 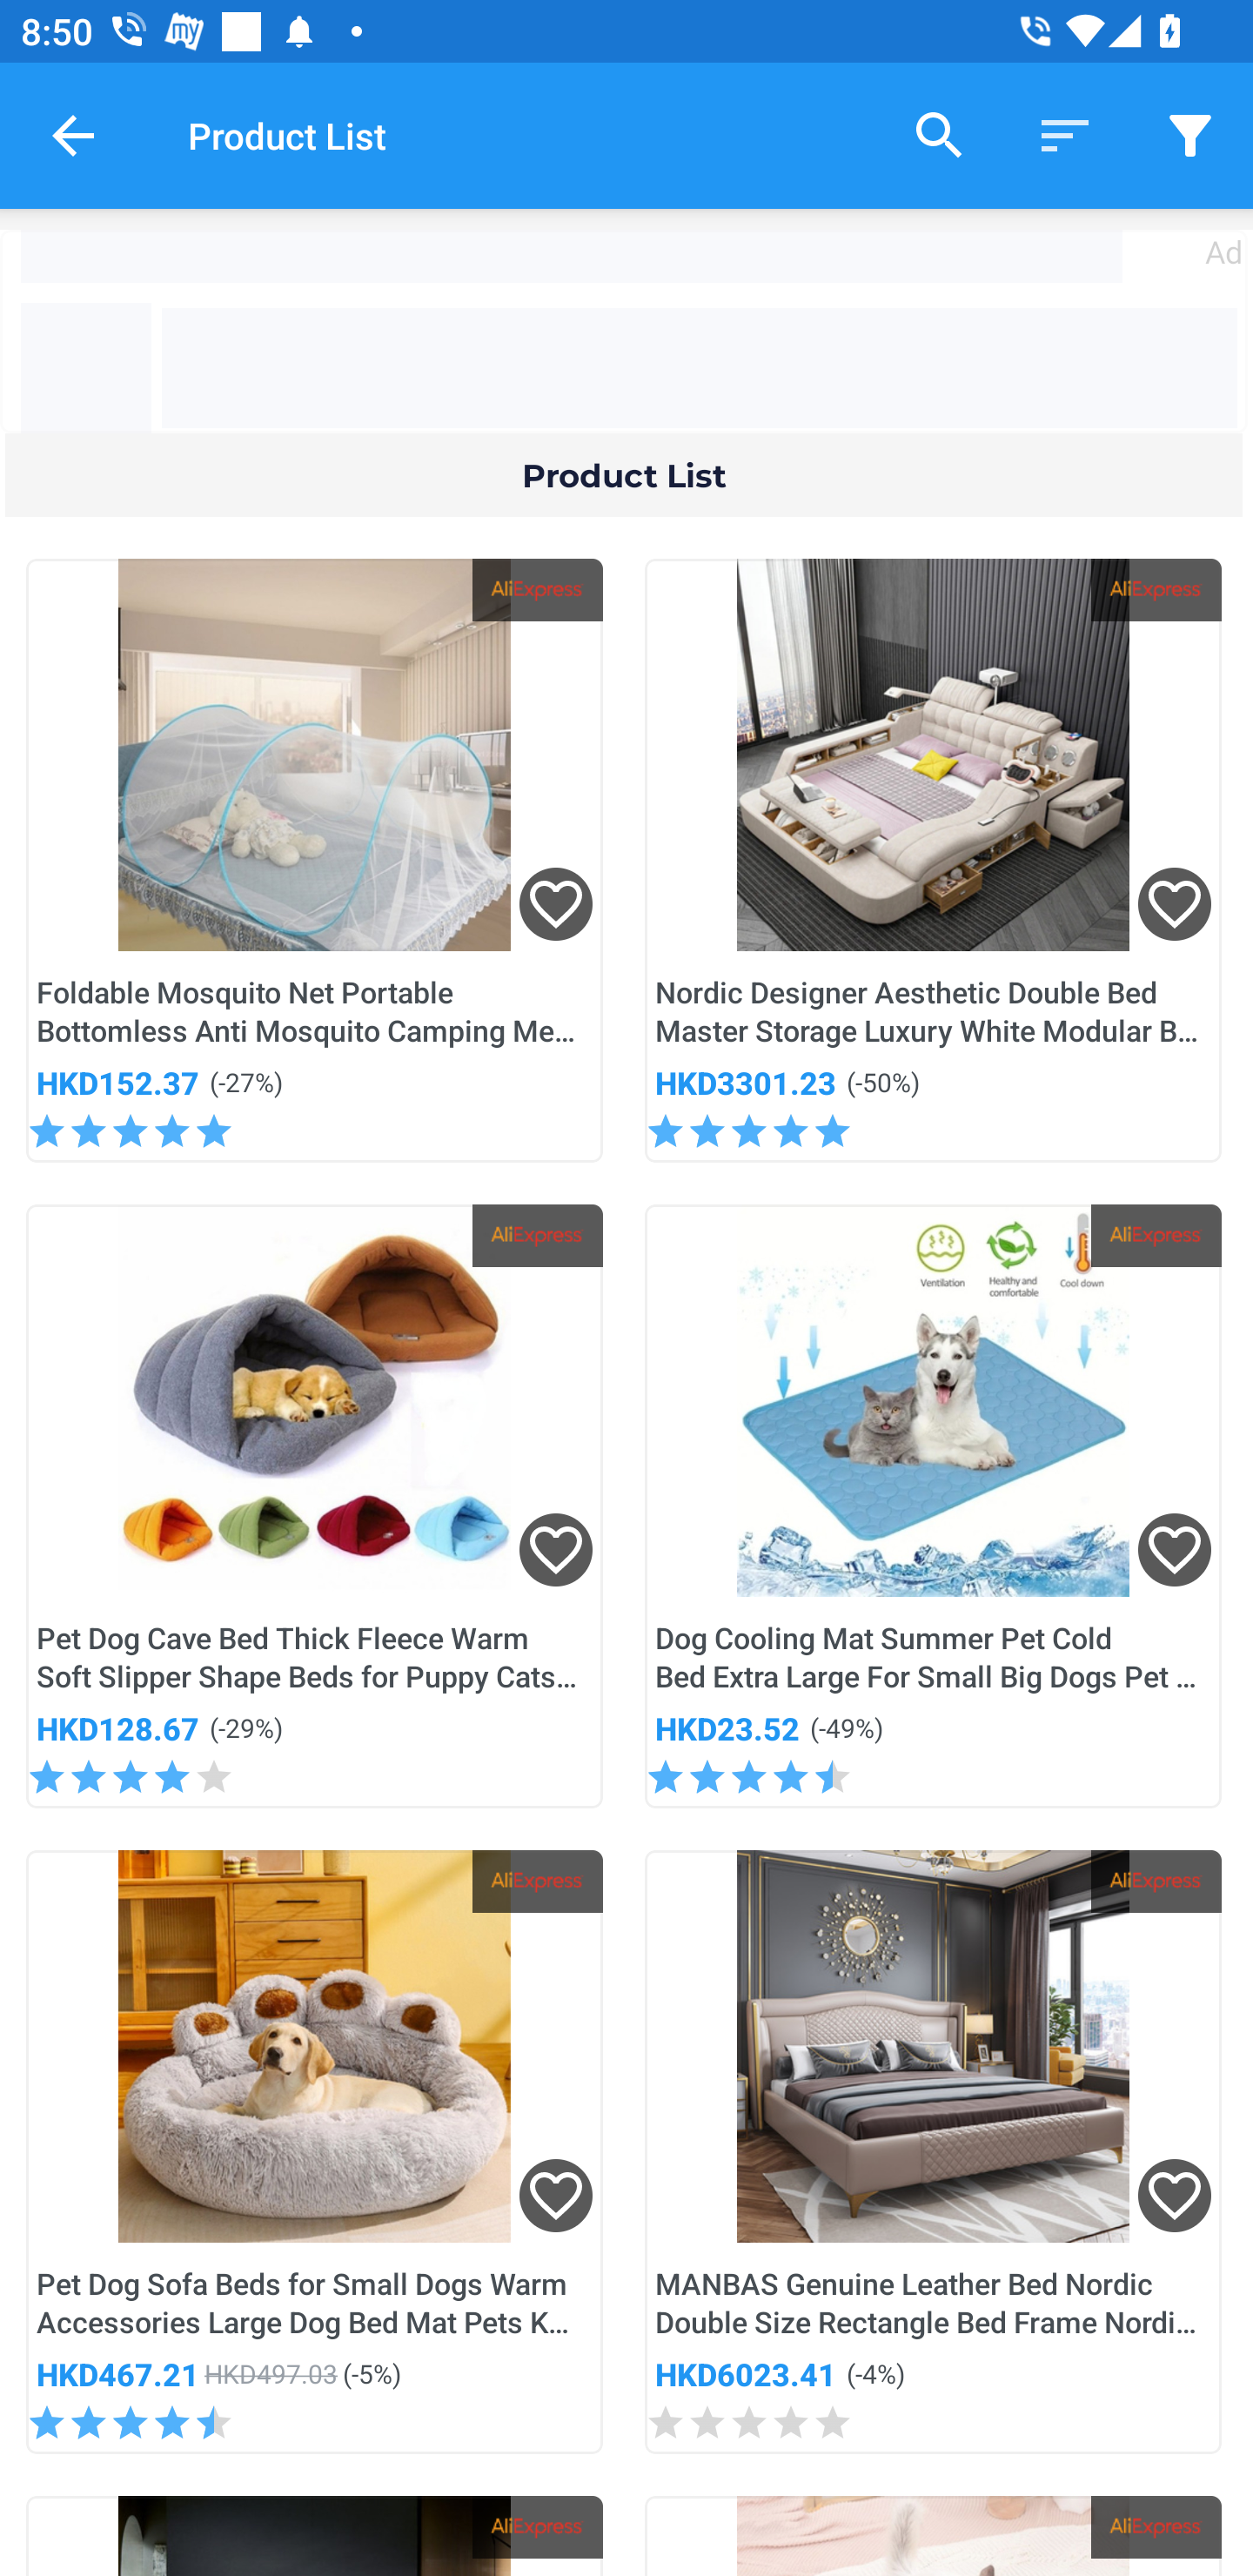 What do you see at coordinates (1065, 134) in the screenshot?
I see `short` at bounding box center [1065, 134].